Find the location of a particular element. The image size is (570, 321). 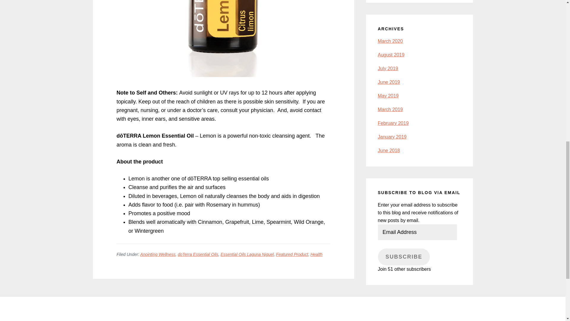

March 2020 is located at coordinates (390, 41).